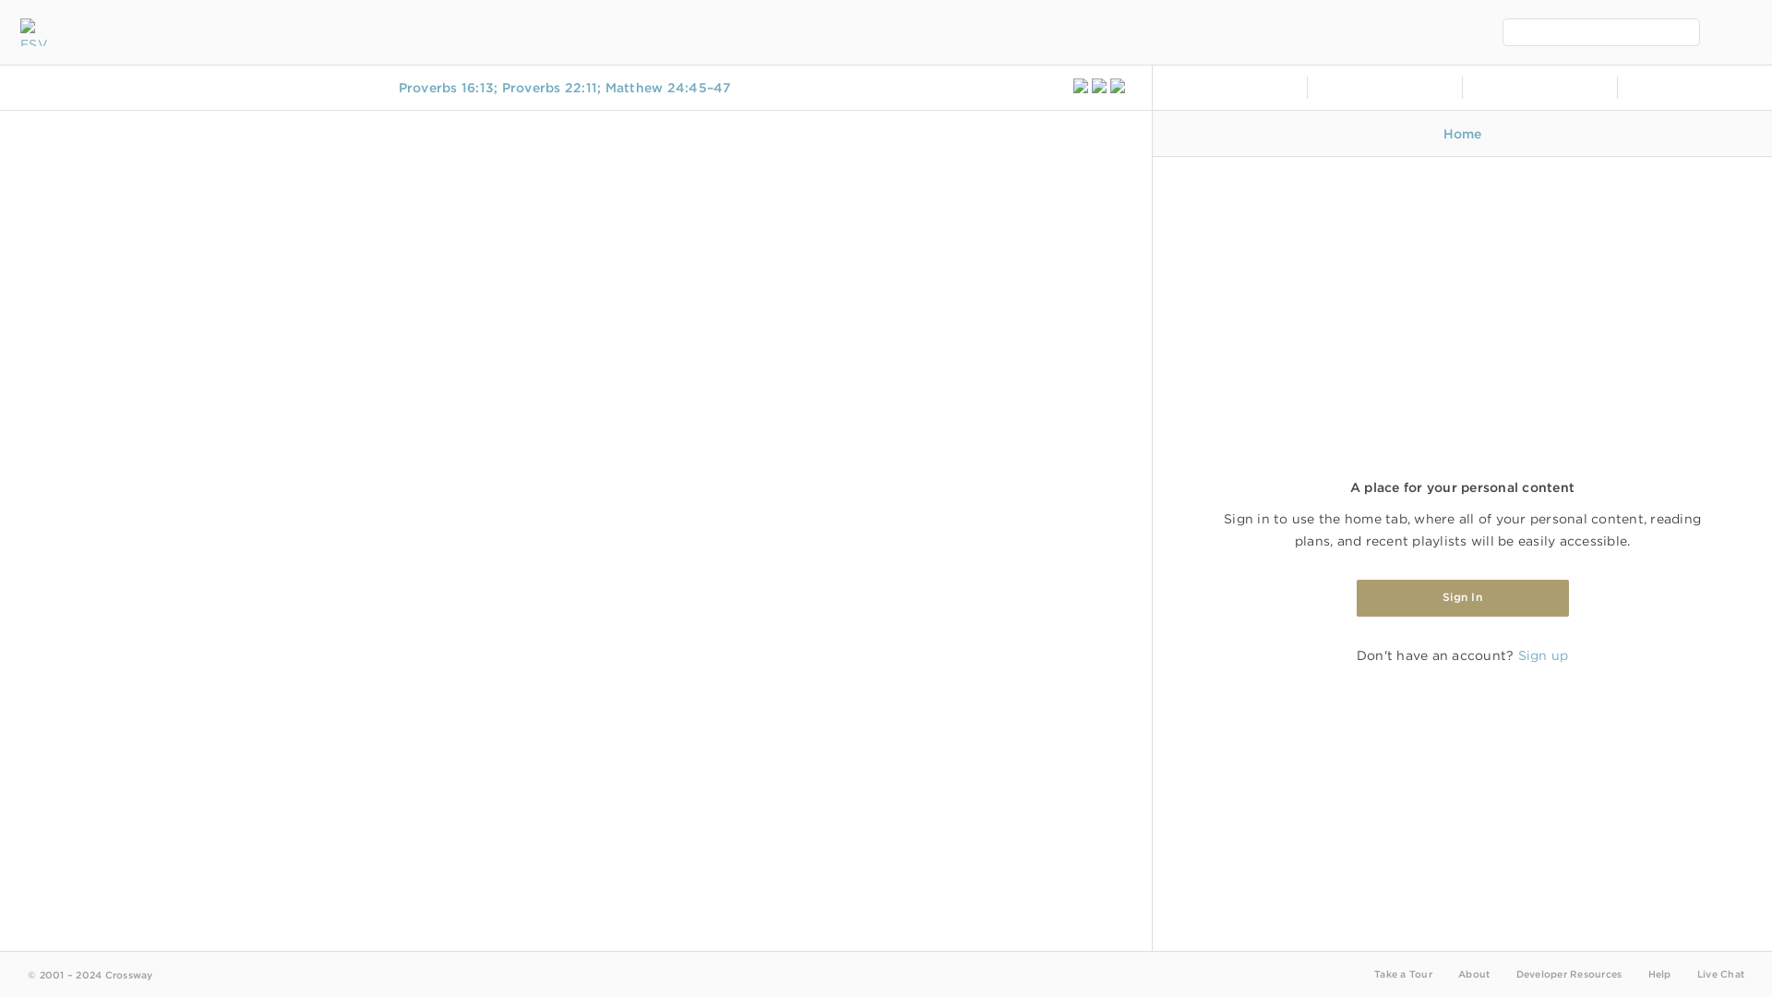 The height and width of the screenshot is (997, 1772). What do you see at coordinates (1542, 655) in the screenshot?
I see `Sign up` at bounding box center [1542, 655].